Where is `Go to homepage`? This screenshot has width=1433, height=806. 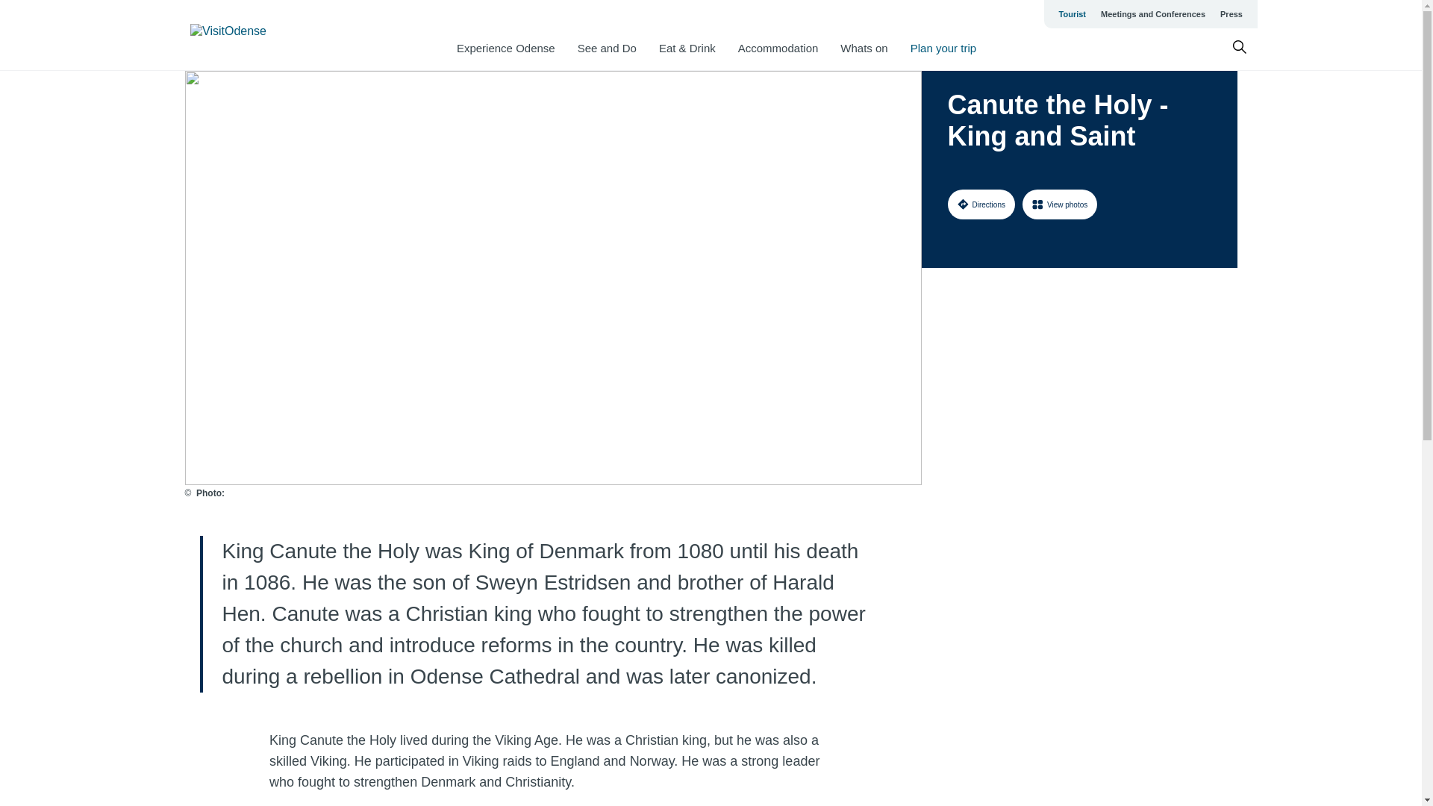 Go to homepage is located at coordinates (249, 35).